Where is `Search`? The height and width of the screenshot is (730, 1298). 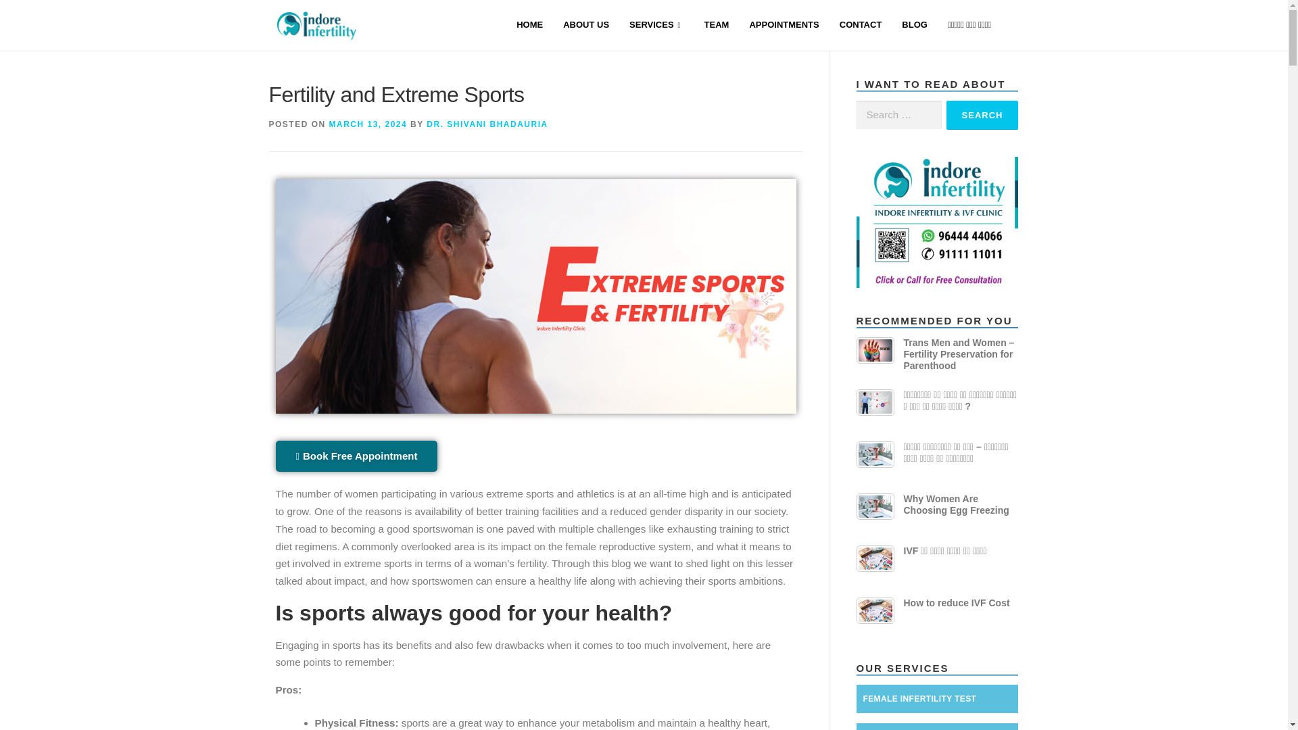 Search is located at coordinates (982, 115).